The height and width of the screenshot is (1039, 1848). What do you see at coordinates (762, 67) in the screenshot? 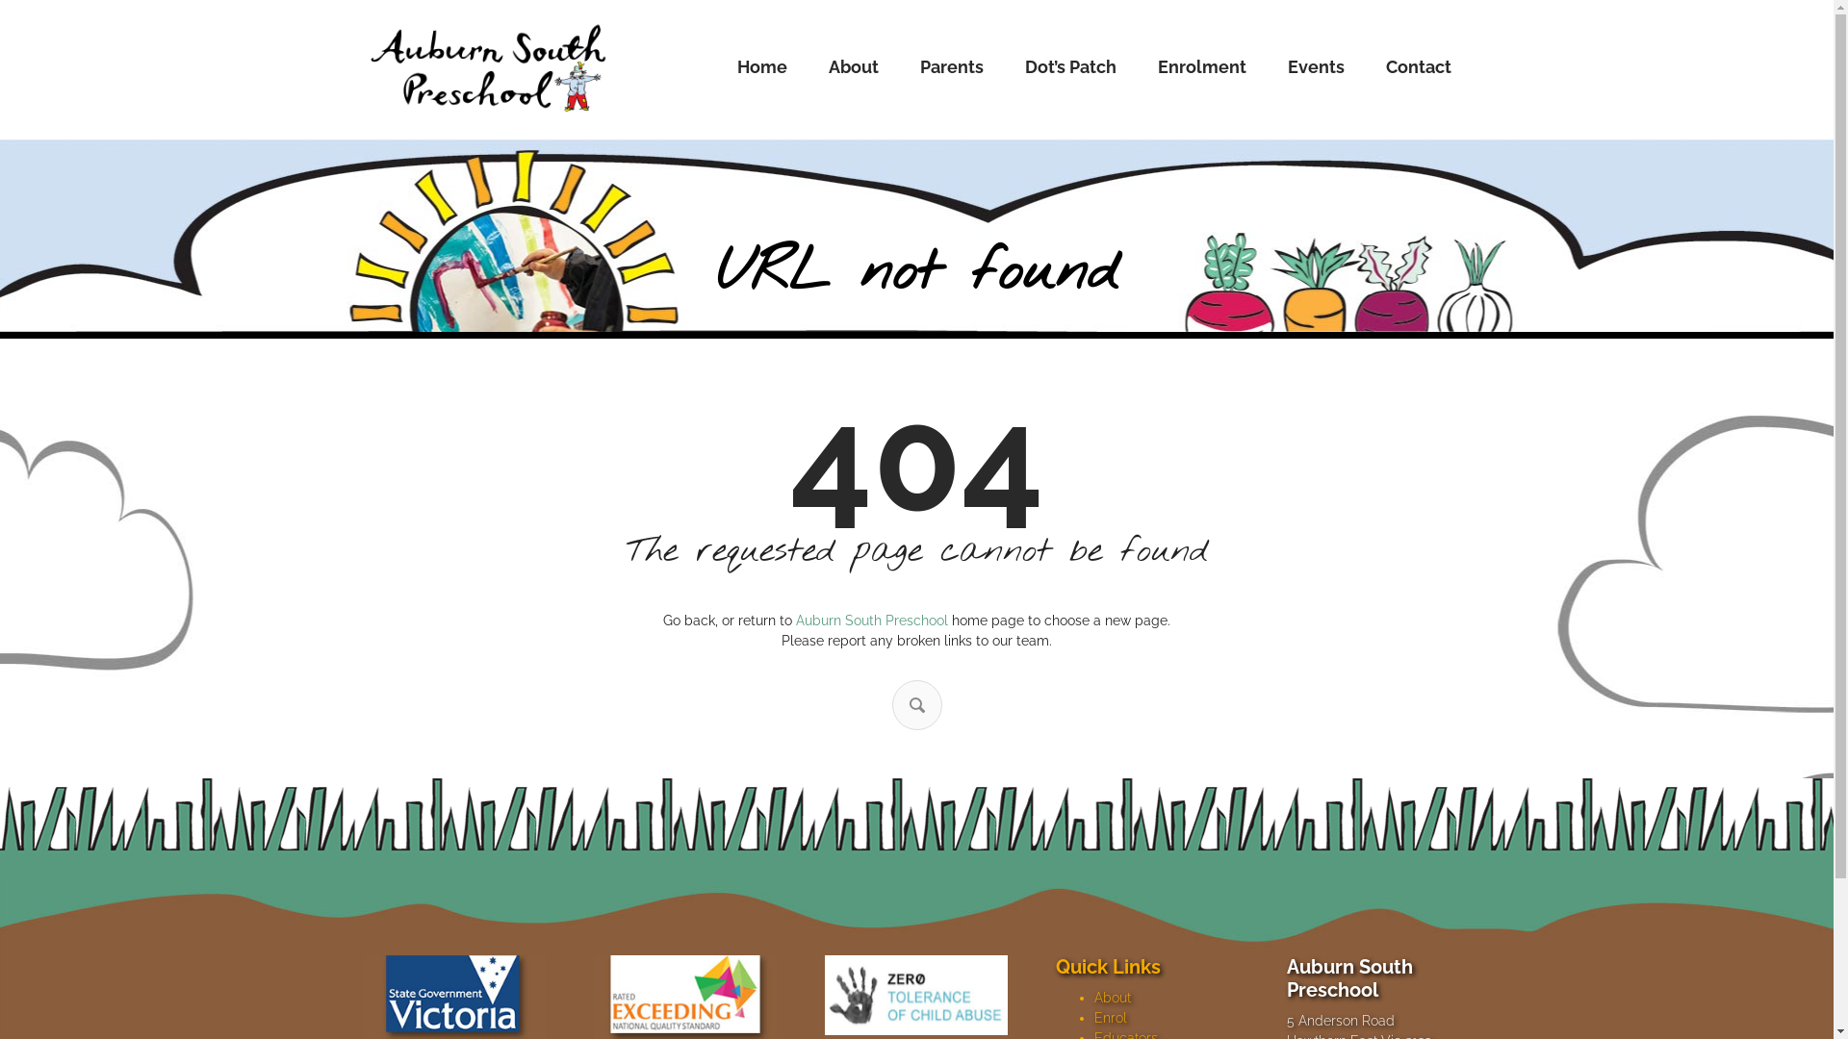
I see `Home` at bounding box center [762, 67].